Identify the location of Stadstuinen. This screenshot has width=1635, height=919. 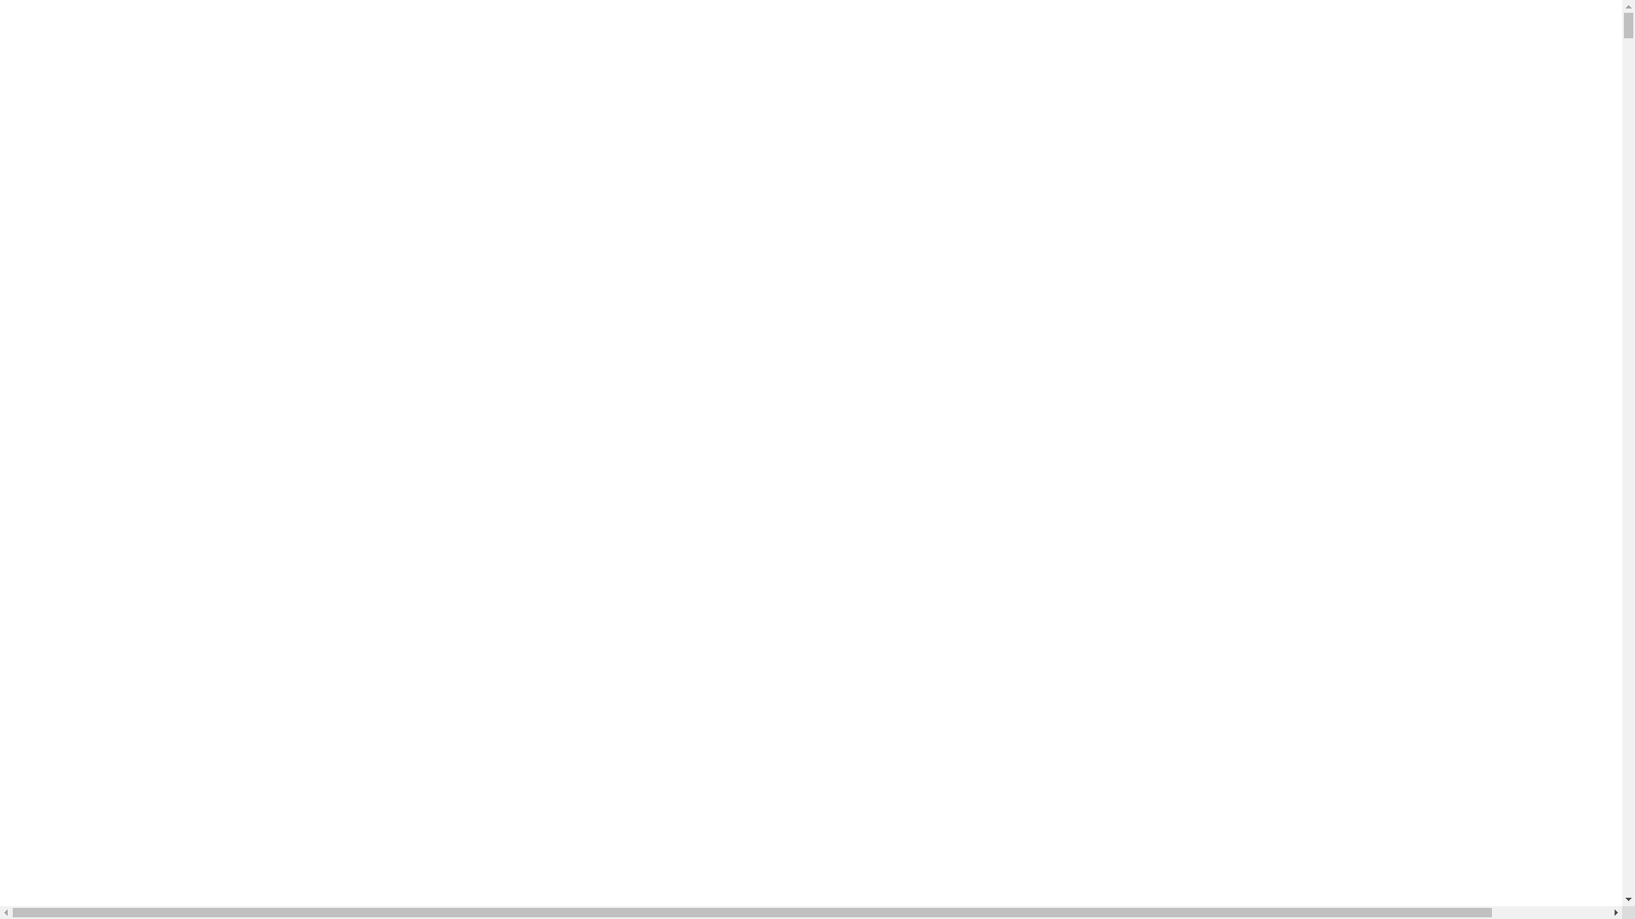
(39, 182).